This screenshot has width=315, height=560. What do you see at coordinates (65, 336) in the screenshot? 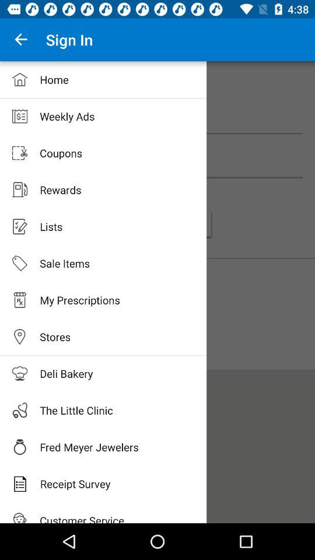
I see `select stores` at bounding box center [65, 336].